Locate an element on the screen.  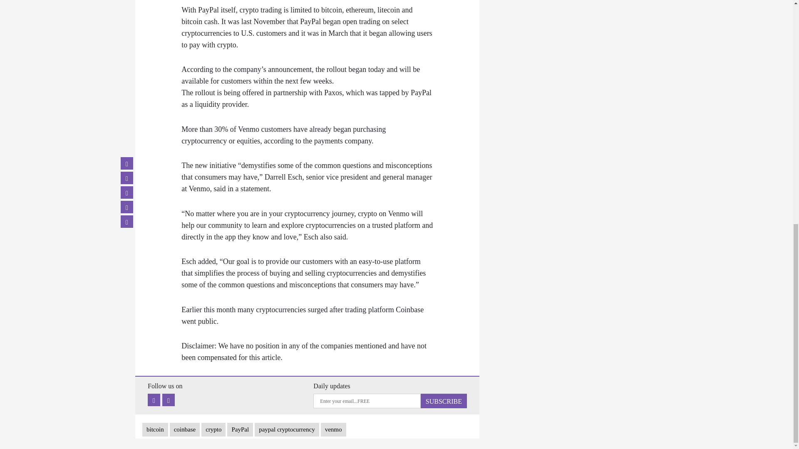
Subscribe is located at coordinates (444, 401).